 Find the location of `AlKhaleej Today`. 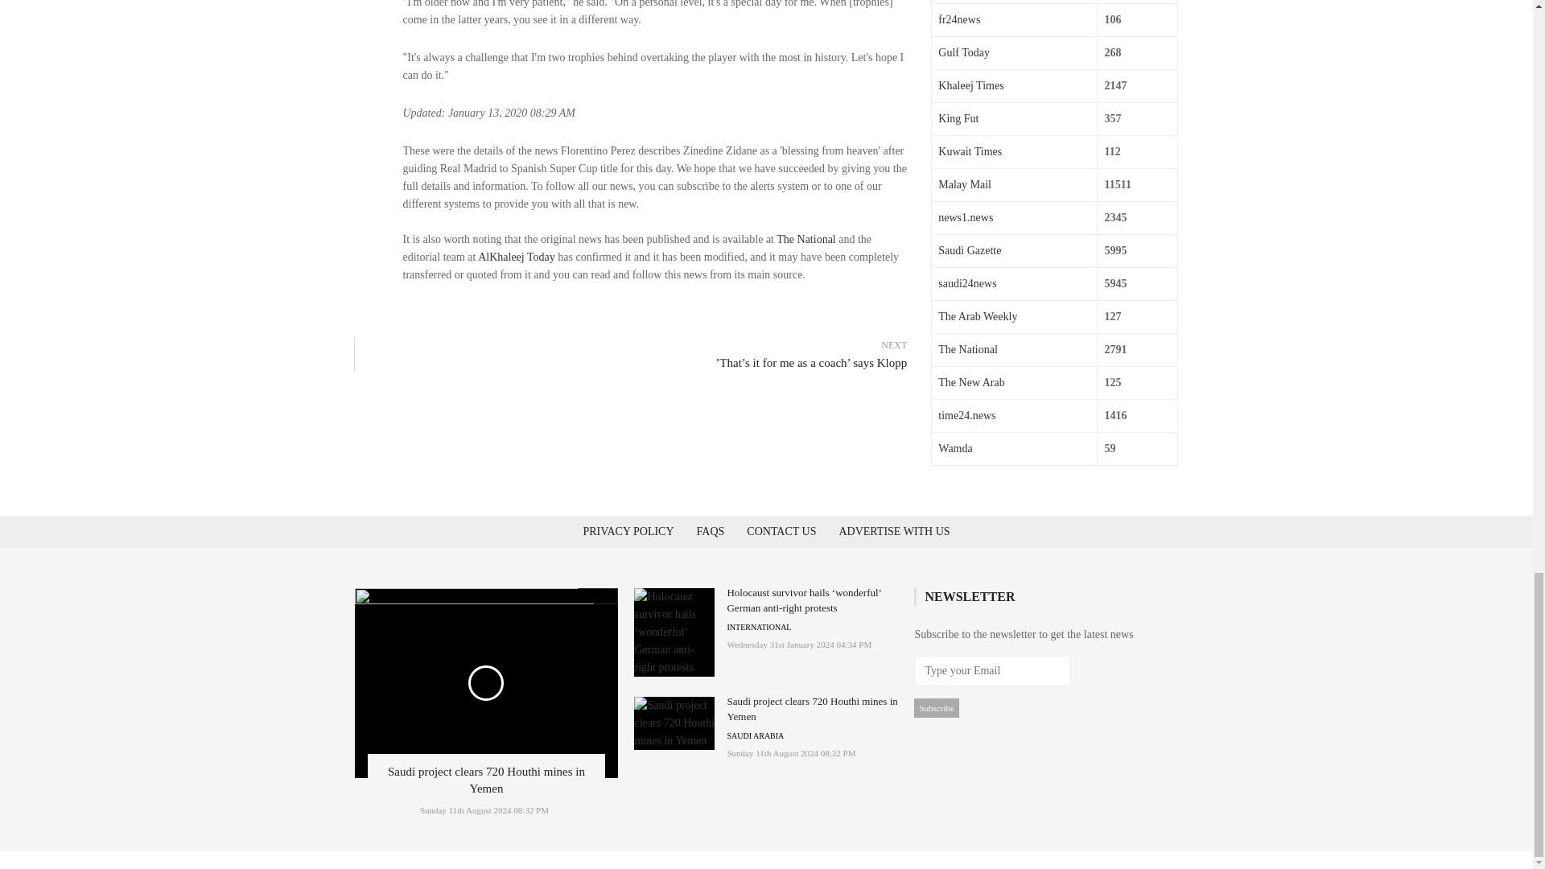

AlKhaleej Today is located at coordinates (516, 257).